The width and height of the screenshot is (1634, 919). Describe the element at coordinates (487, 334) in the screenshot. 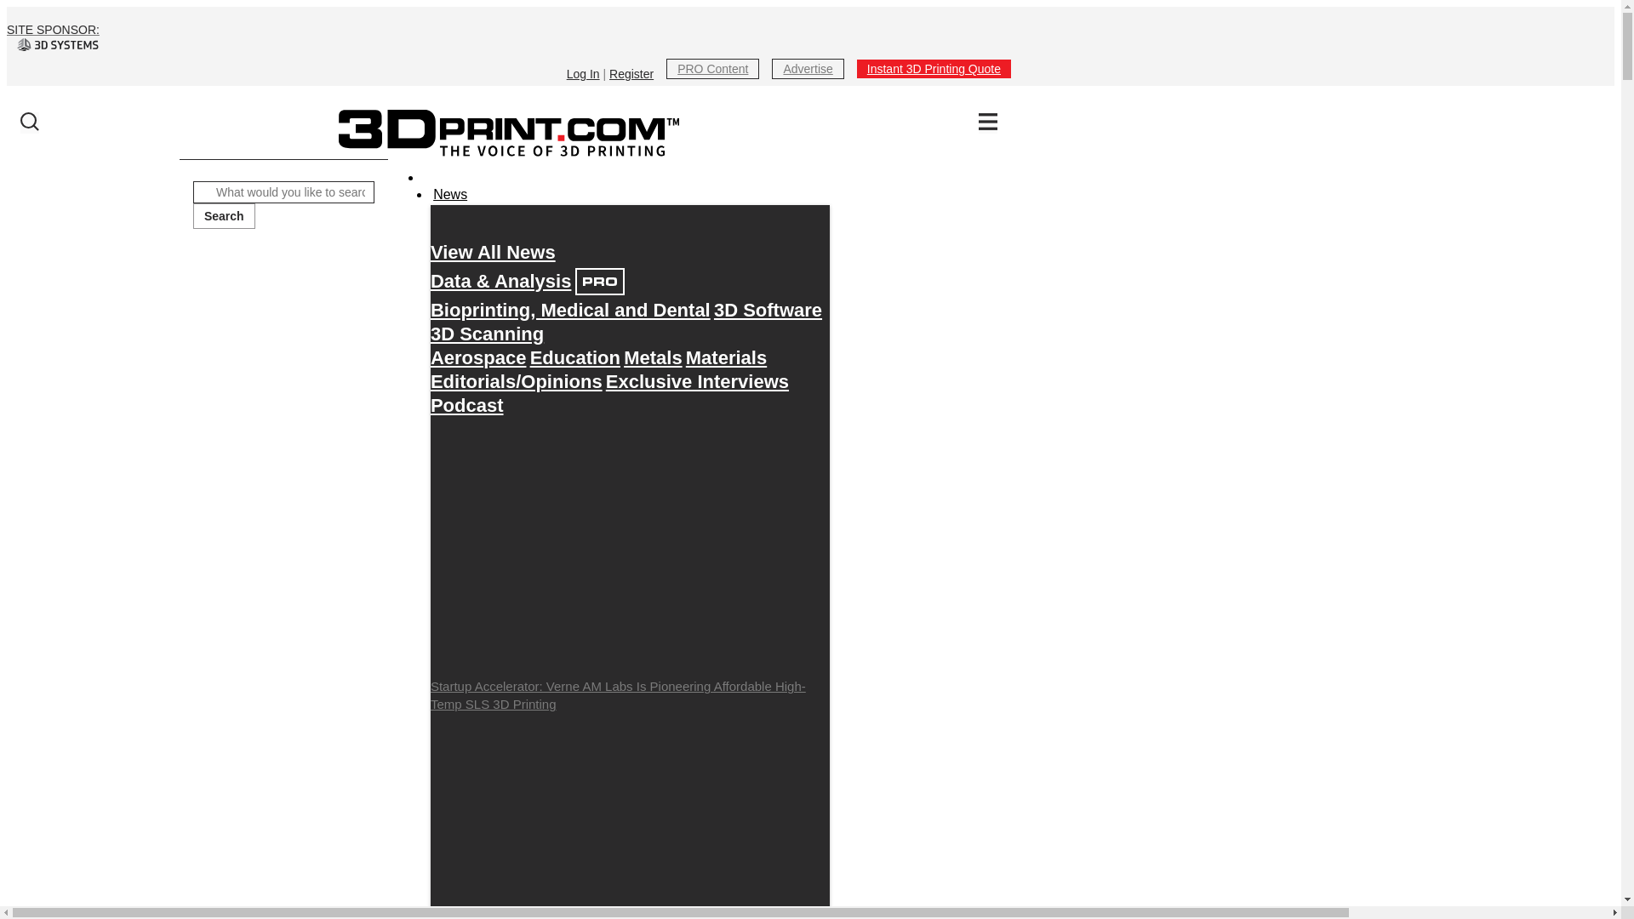

I see `3D Scanning` at that location.